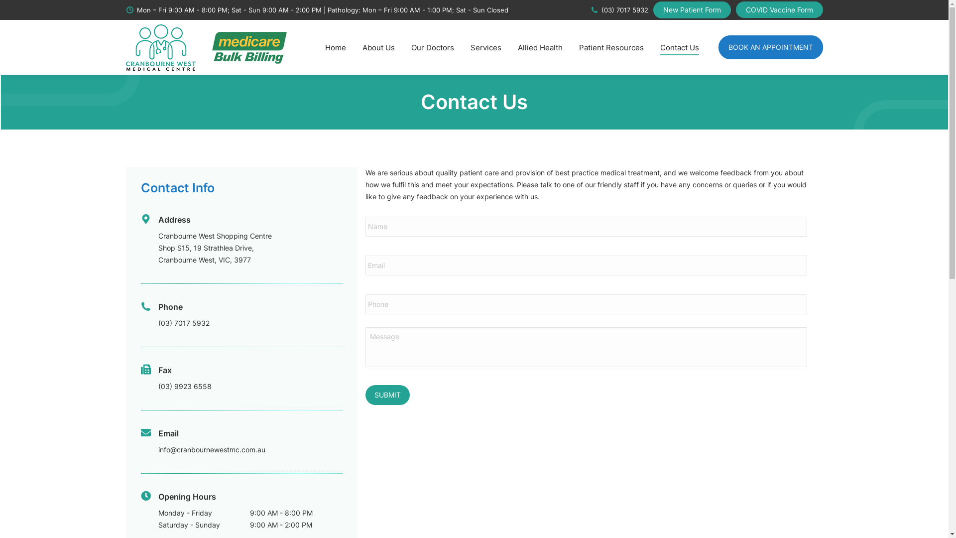 The width and height of the screenshot is (956, 538). What do you see at coordinates (485, 47) in the screenshot?
I see `Services` at bounding box center [485, 47].